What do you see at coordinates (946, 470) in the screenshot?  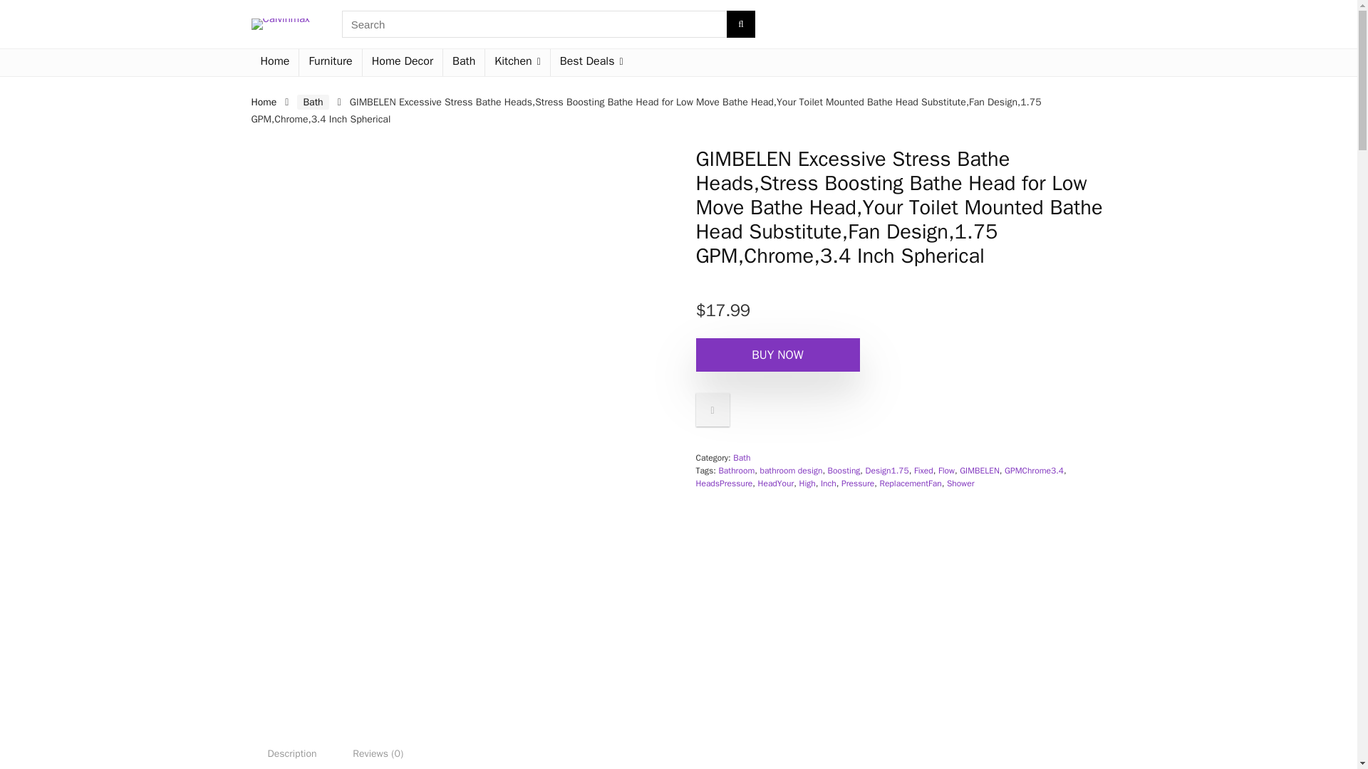 I see `Flow` at bounding box center [946, 470].